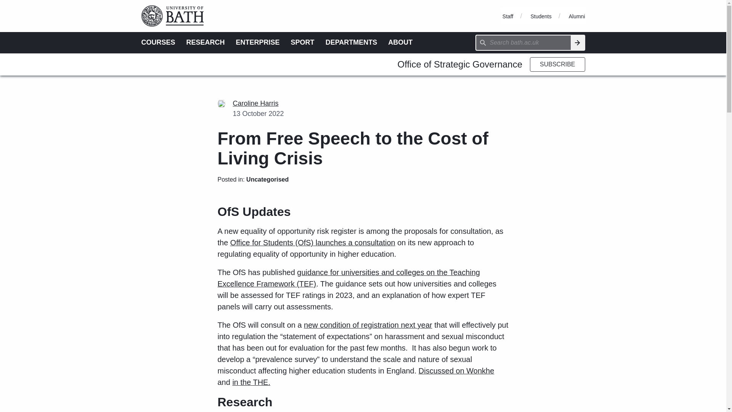 This screenshot has height=412, width=732. Describe the element at coordinates (456, 371) in the screenshot. I see `Discussed on Wonkhe` at that location.